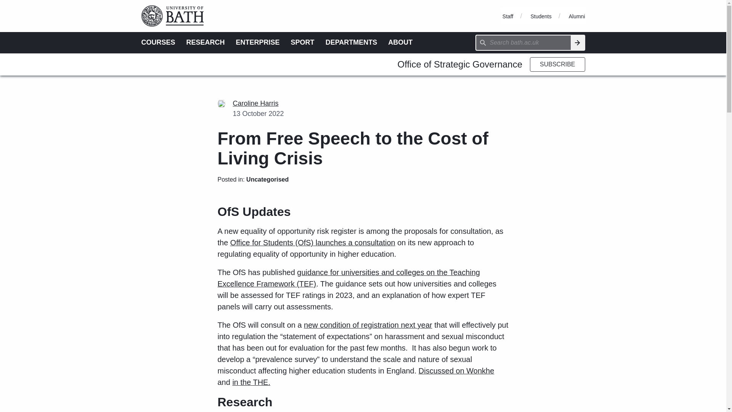 This screenshot has height=412, width=732. Describe the element at coordinates (456, 371) in the screenshot. I see `Discussed on Wonkhe` at that location.